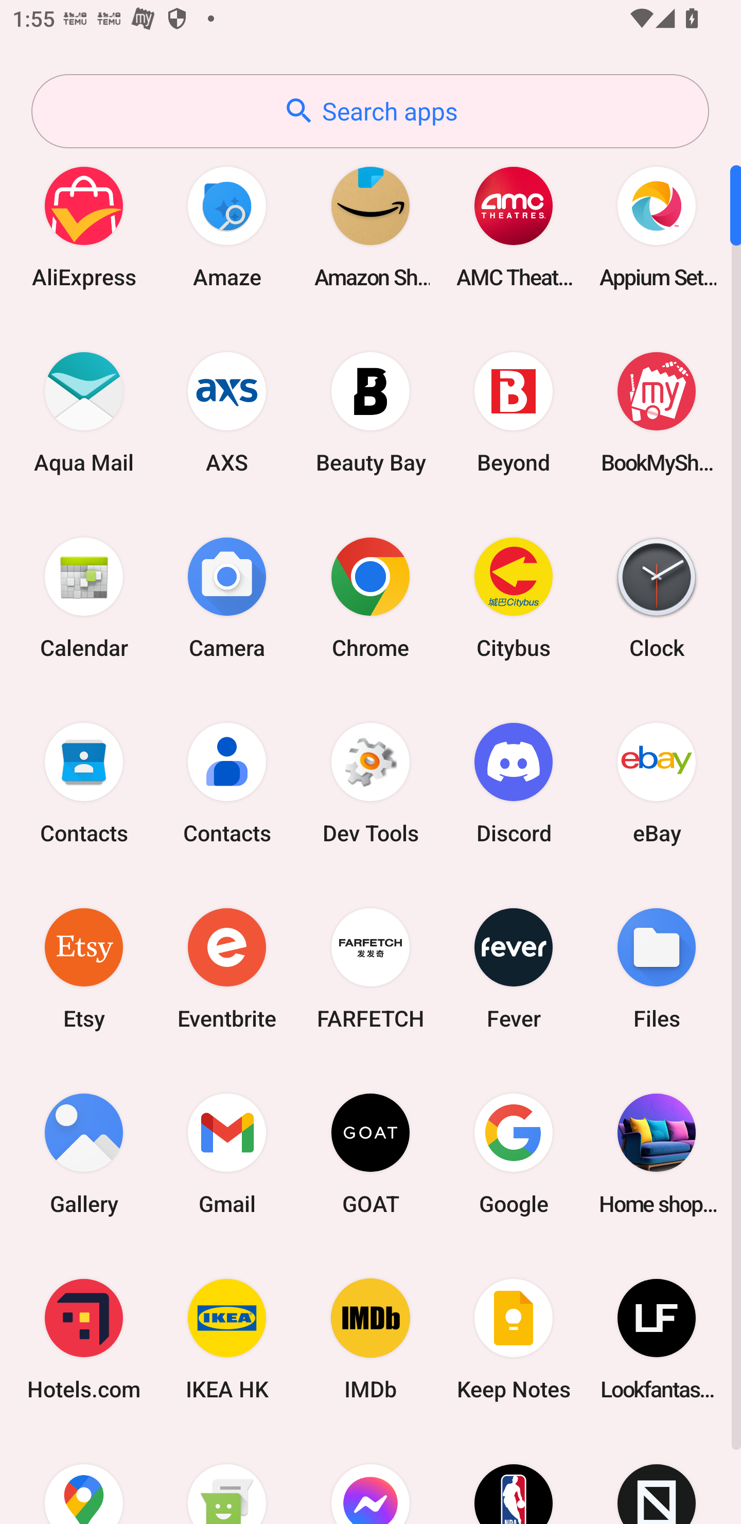  Describe the element at coordinates (227, 968) in the screenshot. I see `Eventbrite` at that location.